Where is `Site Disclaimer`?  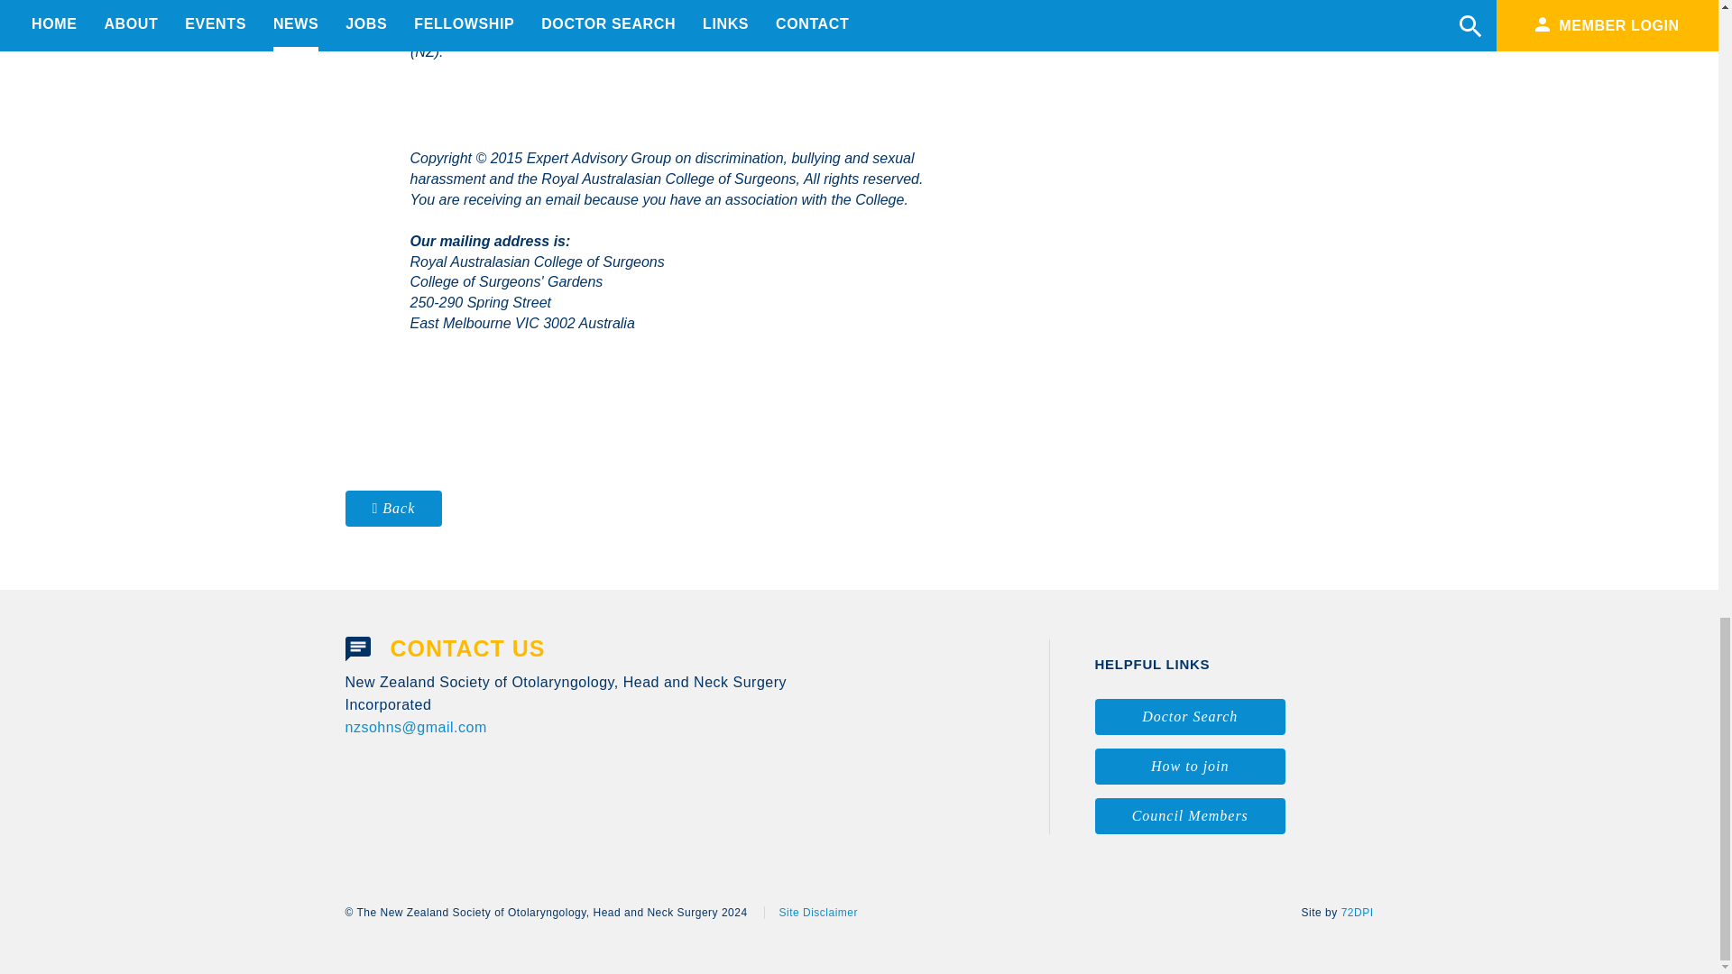
Site Disclaimer is located at coordinates (810, 913).